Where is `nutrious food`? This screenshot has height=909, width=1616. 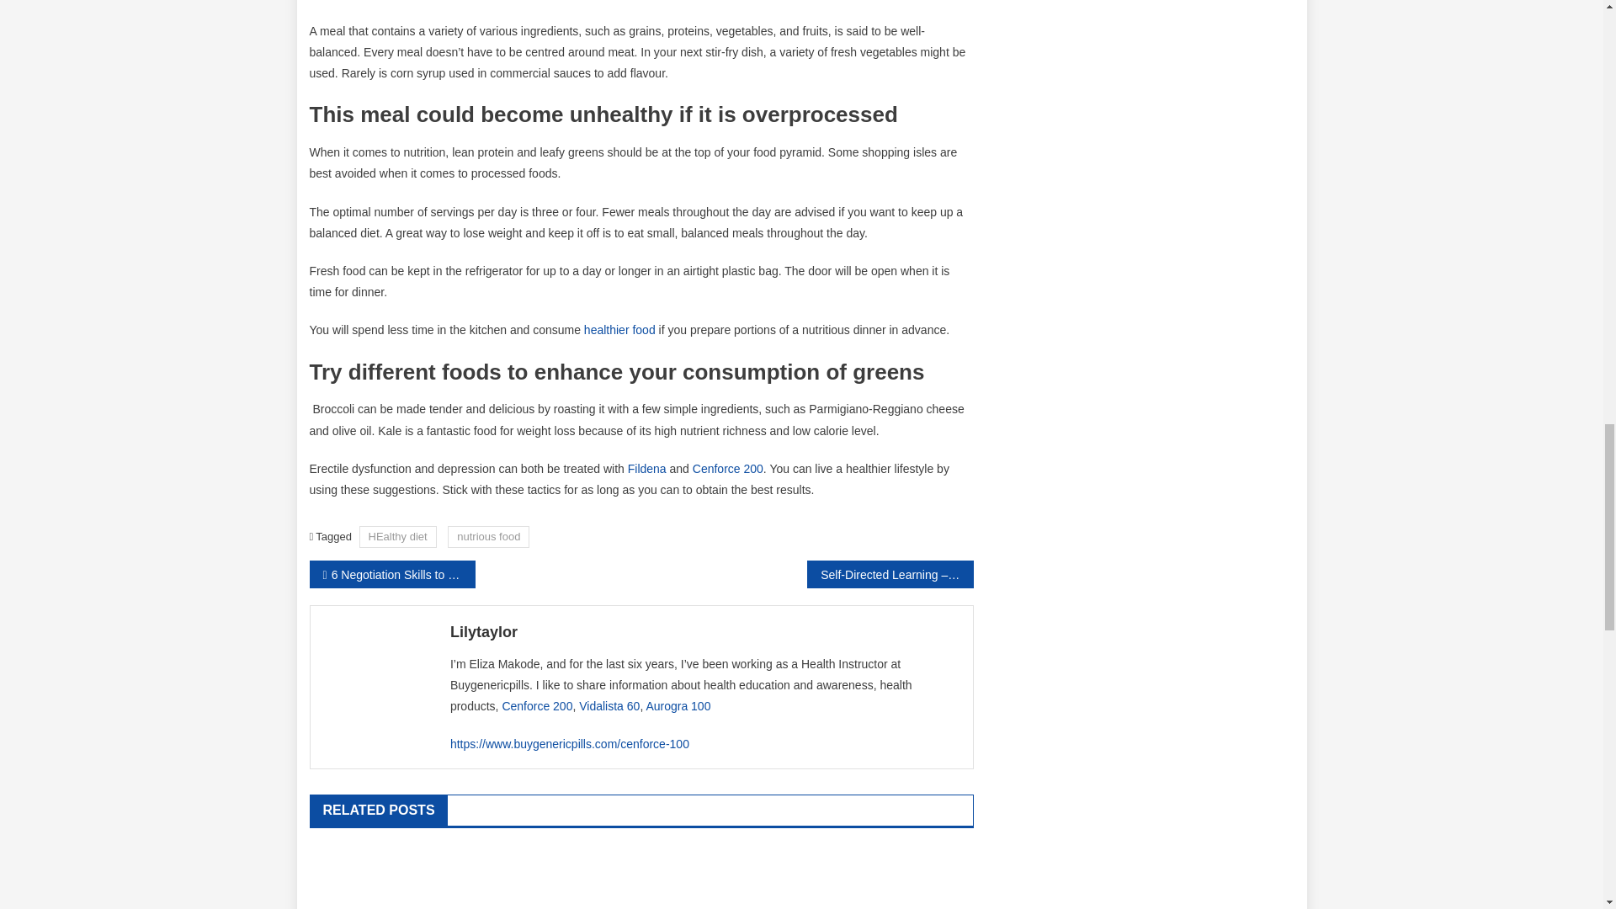
nutrious food is located at coordinates (488, 537).